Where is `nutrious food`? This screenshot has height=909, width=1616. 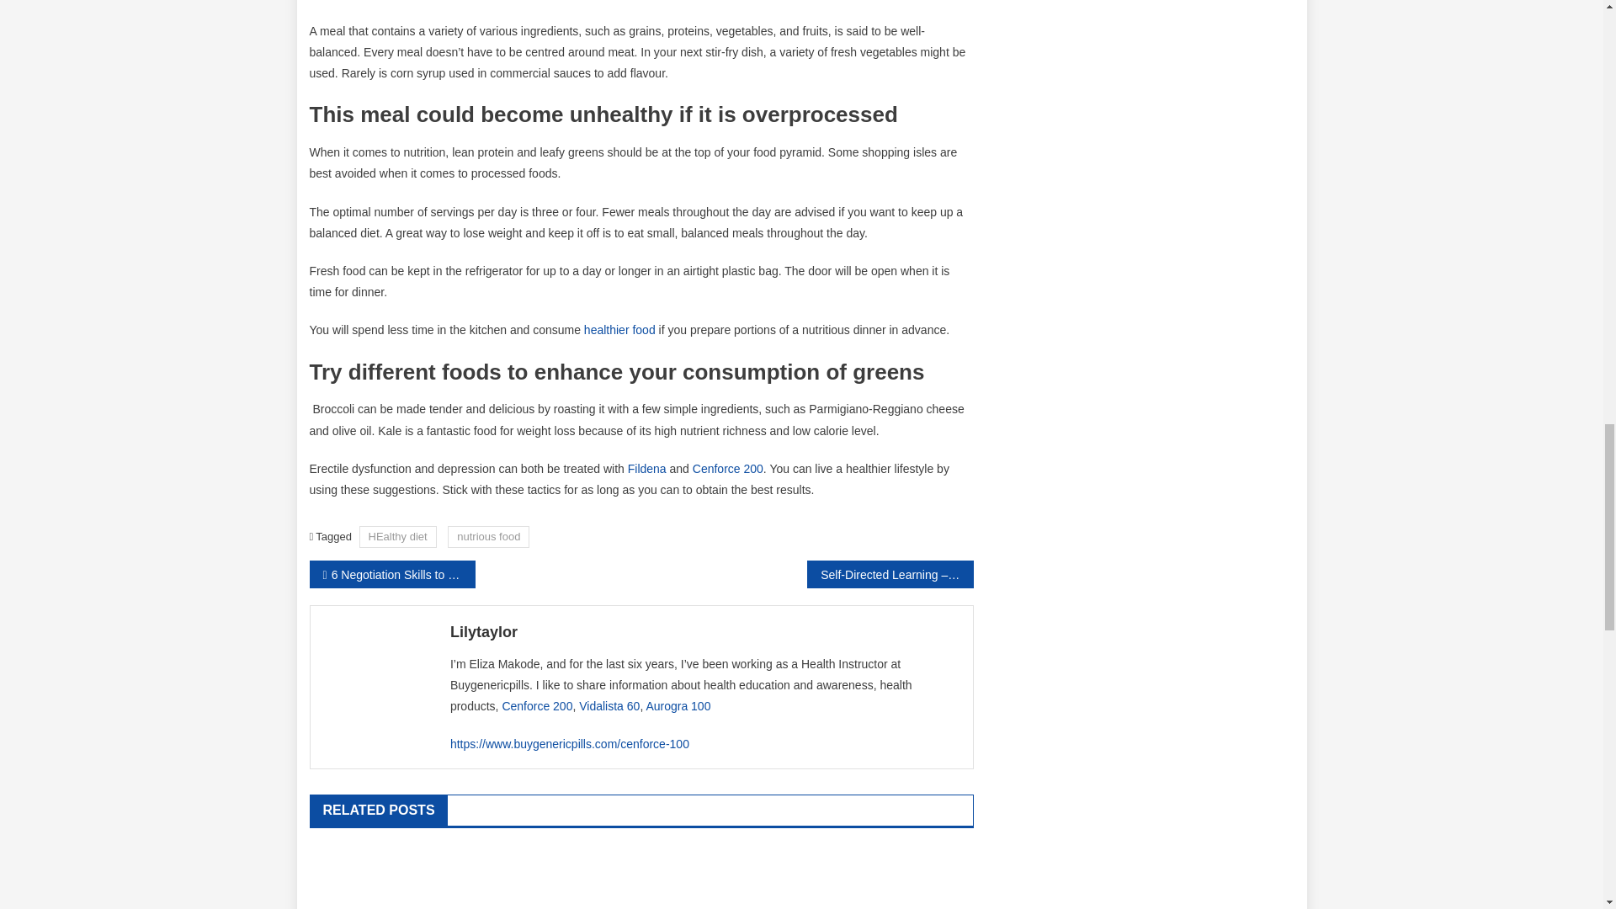
nutrious food is located at coordinates (488, 537).